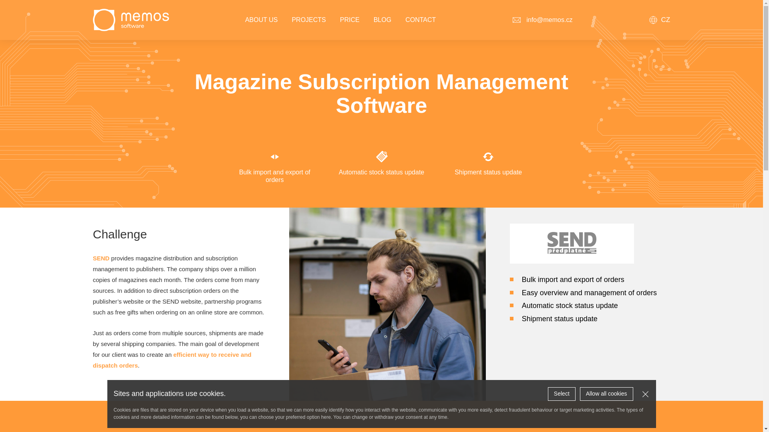  I want to click on PRICE, so click(350, 20).